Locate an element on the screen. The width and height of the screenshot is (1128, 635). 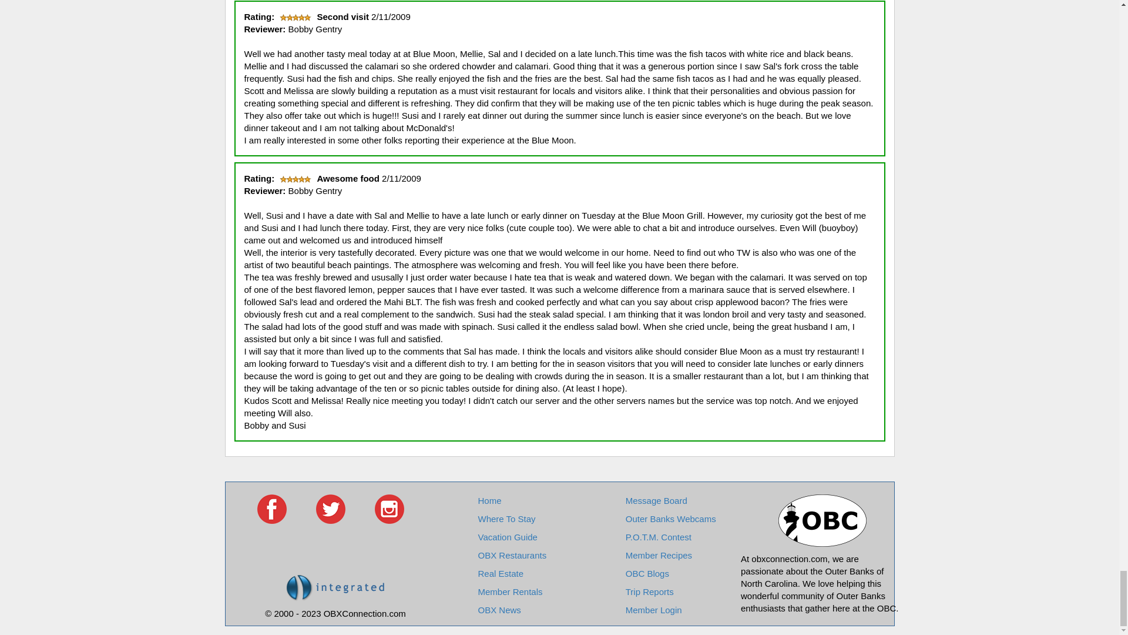
P.O.T.M. Contest is located at coordinates (658, 537).